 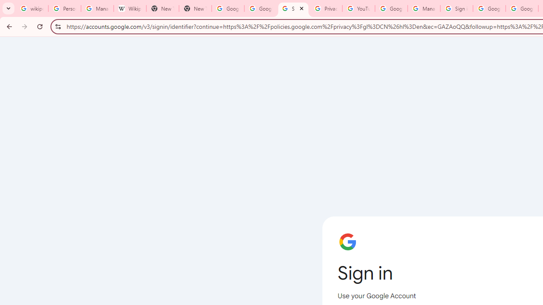 I want to click on Personalization & Google Search results - Google Search Help, so click(x=64, y=8).